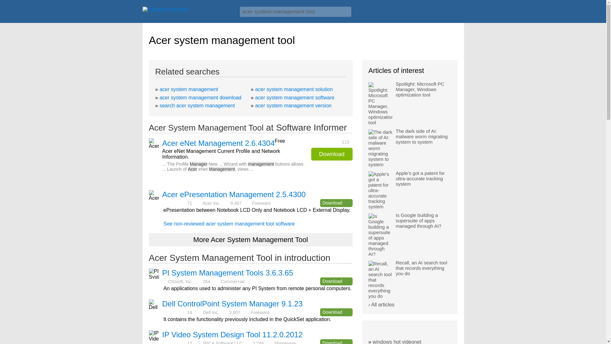 The height and width of the screenshot is (344, 611). What do you see at coordinates (294, 89) in the screenshot?
I see `acer system management solution` at bounding box center [294, 89].